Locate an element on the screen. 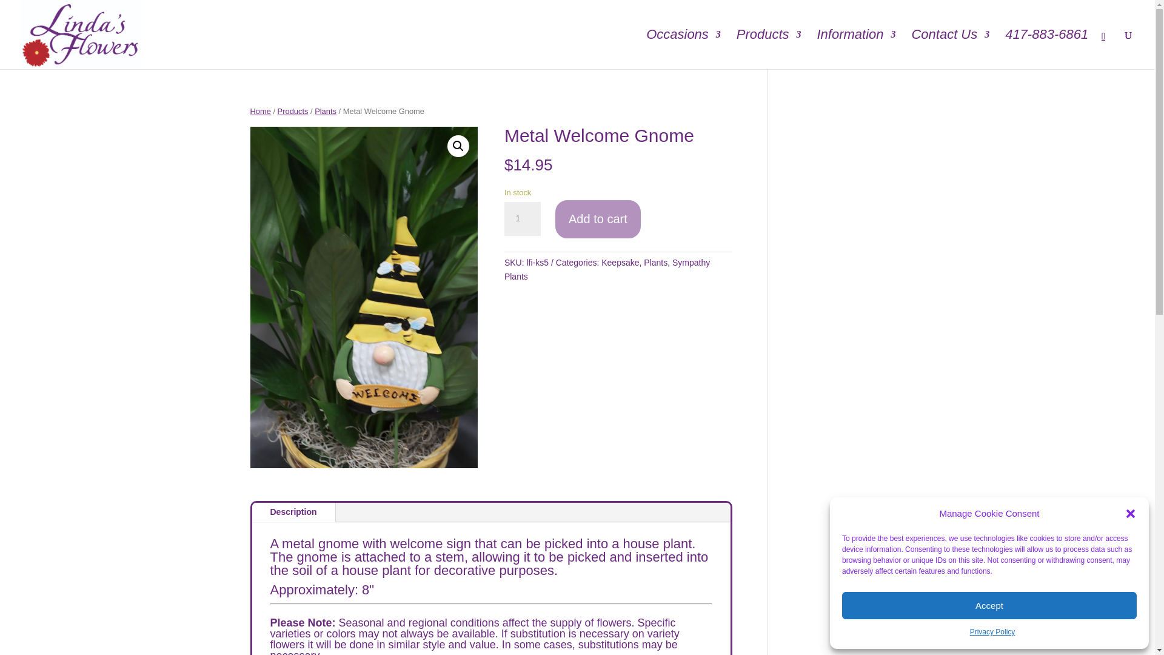 Image resolution: width=1164 pixels, height=655 pixels. Privacy Policy is located at coordinates (992, 633).